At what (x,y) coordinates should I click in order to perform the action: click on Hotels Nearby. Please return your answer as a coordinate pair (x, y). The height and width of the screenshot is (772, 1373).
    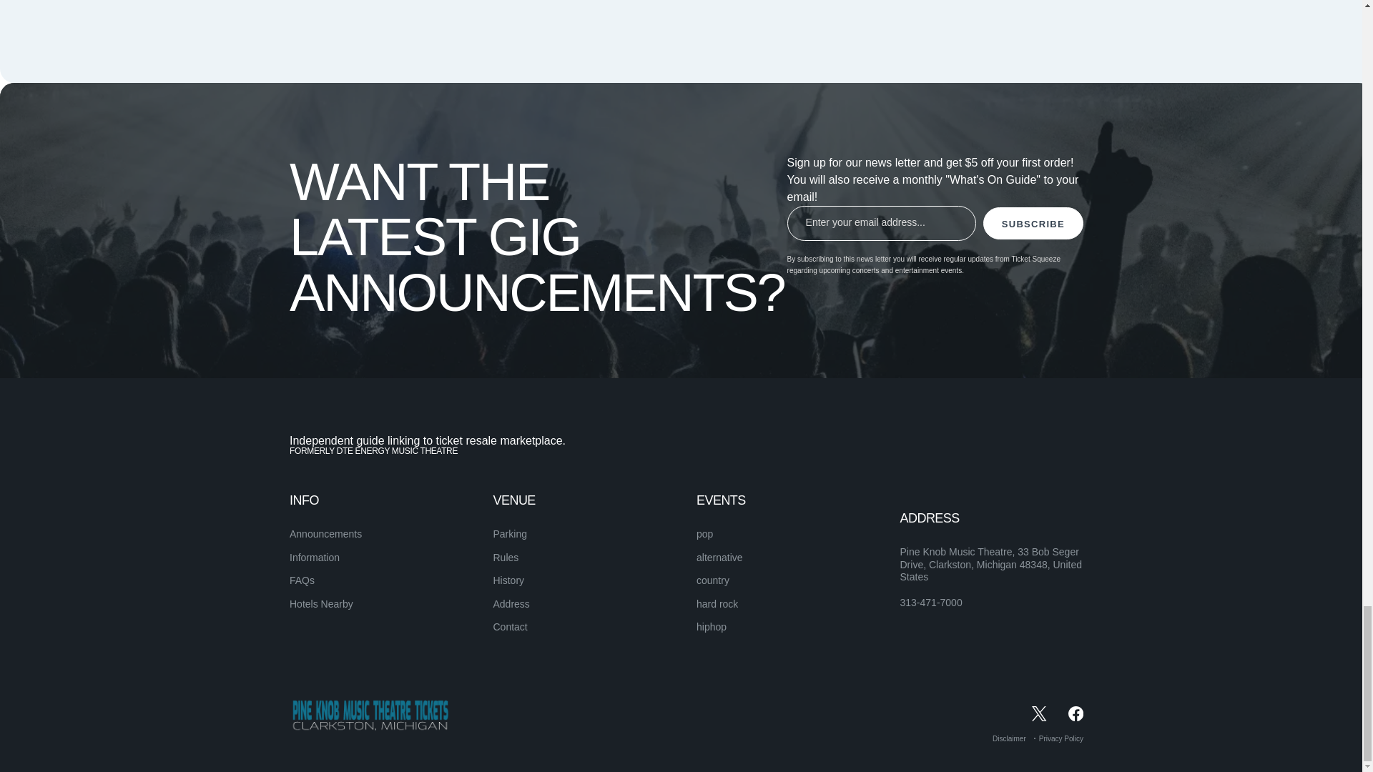
    Looking at the image, I should click on (321, 604).